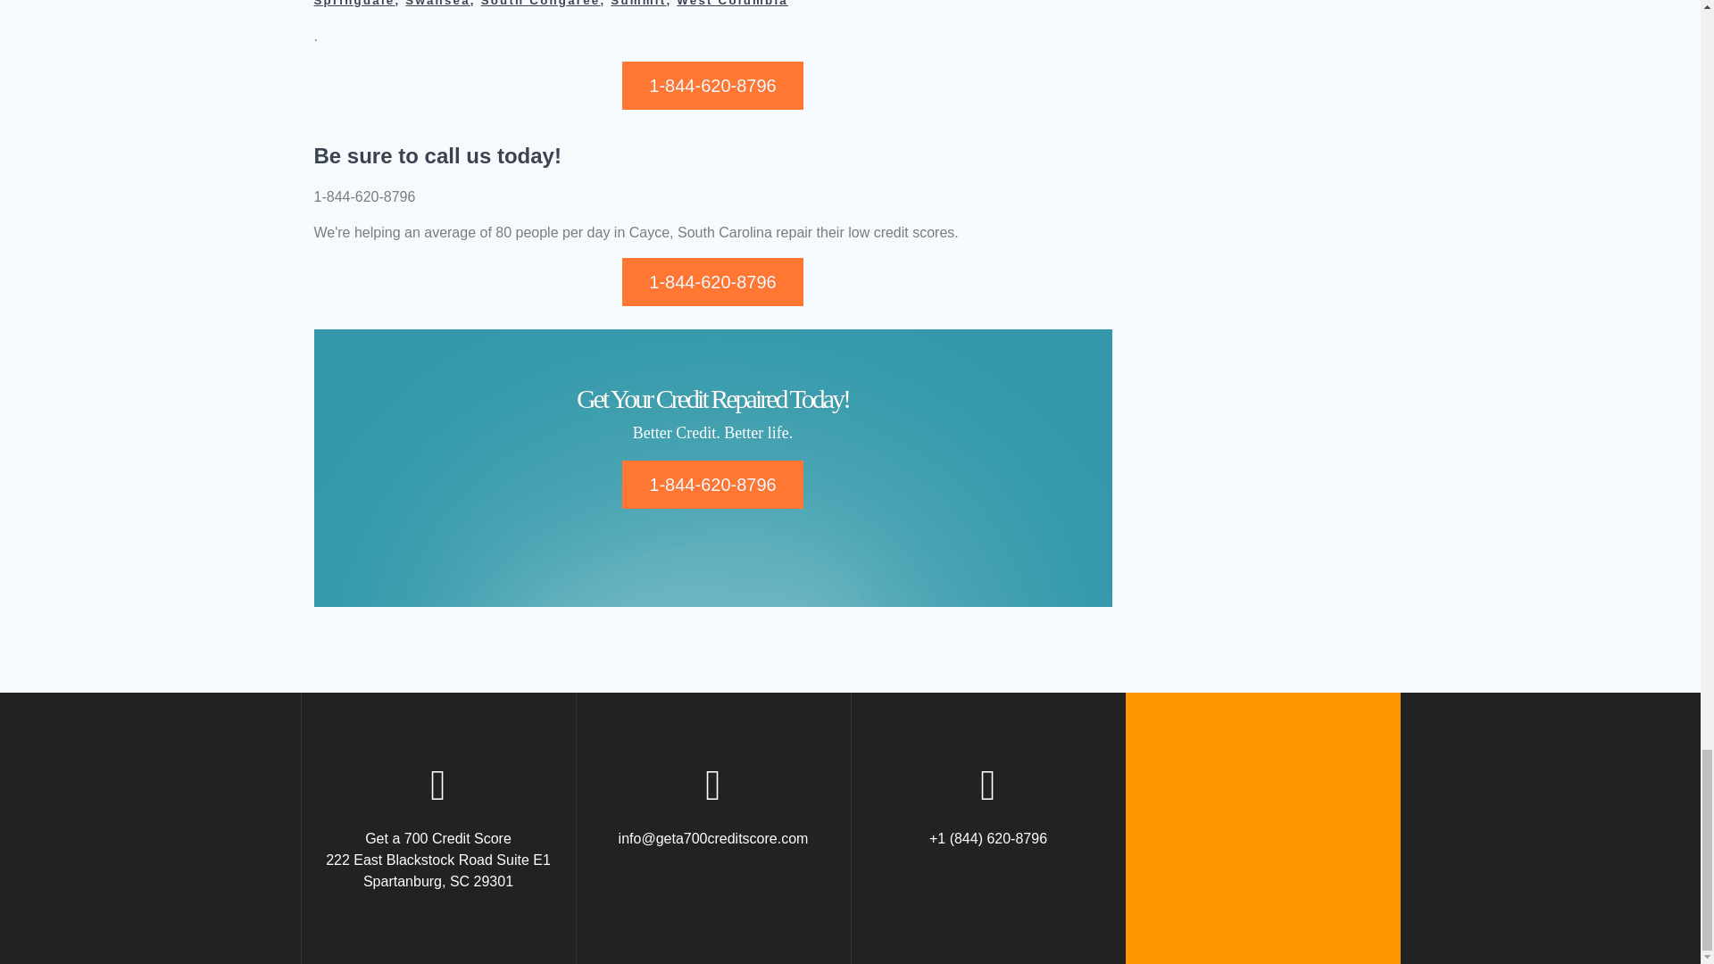 The image size is (1714, 964). I want to click on 1-844-620-8796, so click(711, 86).